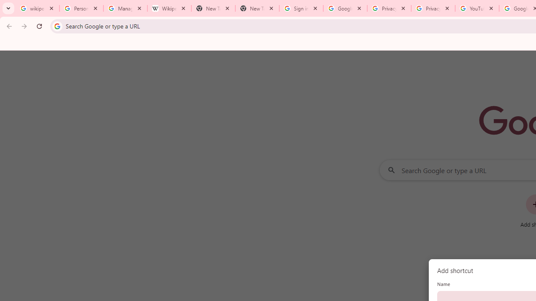  What do you see at coordinates (81, 8) in the screenshot?
I see `Personalization & Google Search results - Google Search Help` at bounding box center [81, 8].